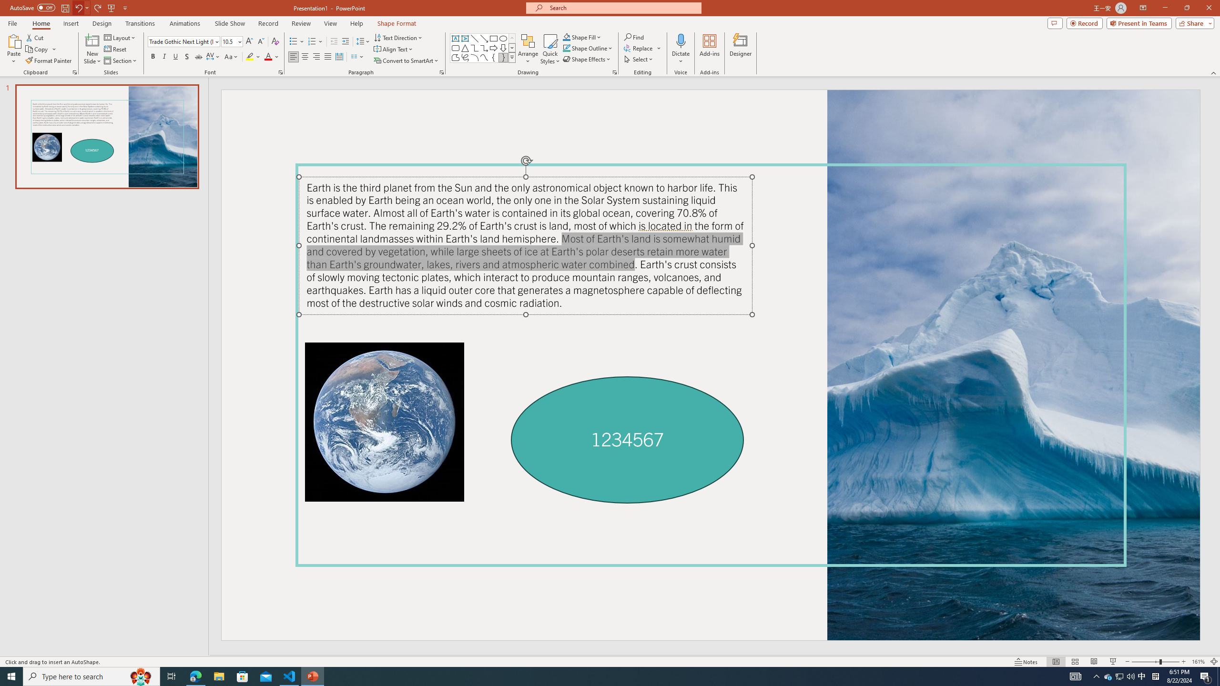 The image size is (1220, 686). I want to click on Shape Fill, so click(582, 37).